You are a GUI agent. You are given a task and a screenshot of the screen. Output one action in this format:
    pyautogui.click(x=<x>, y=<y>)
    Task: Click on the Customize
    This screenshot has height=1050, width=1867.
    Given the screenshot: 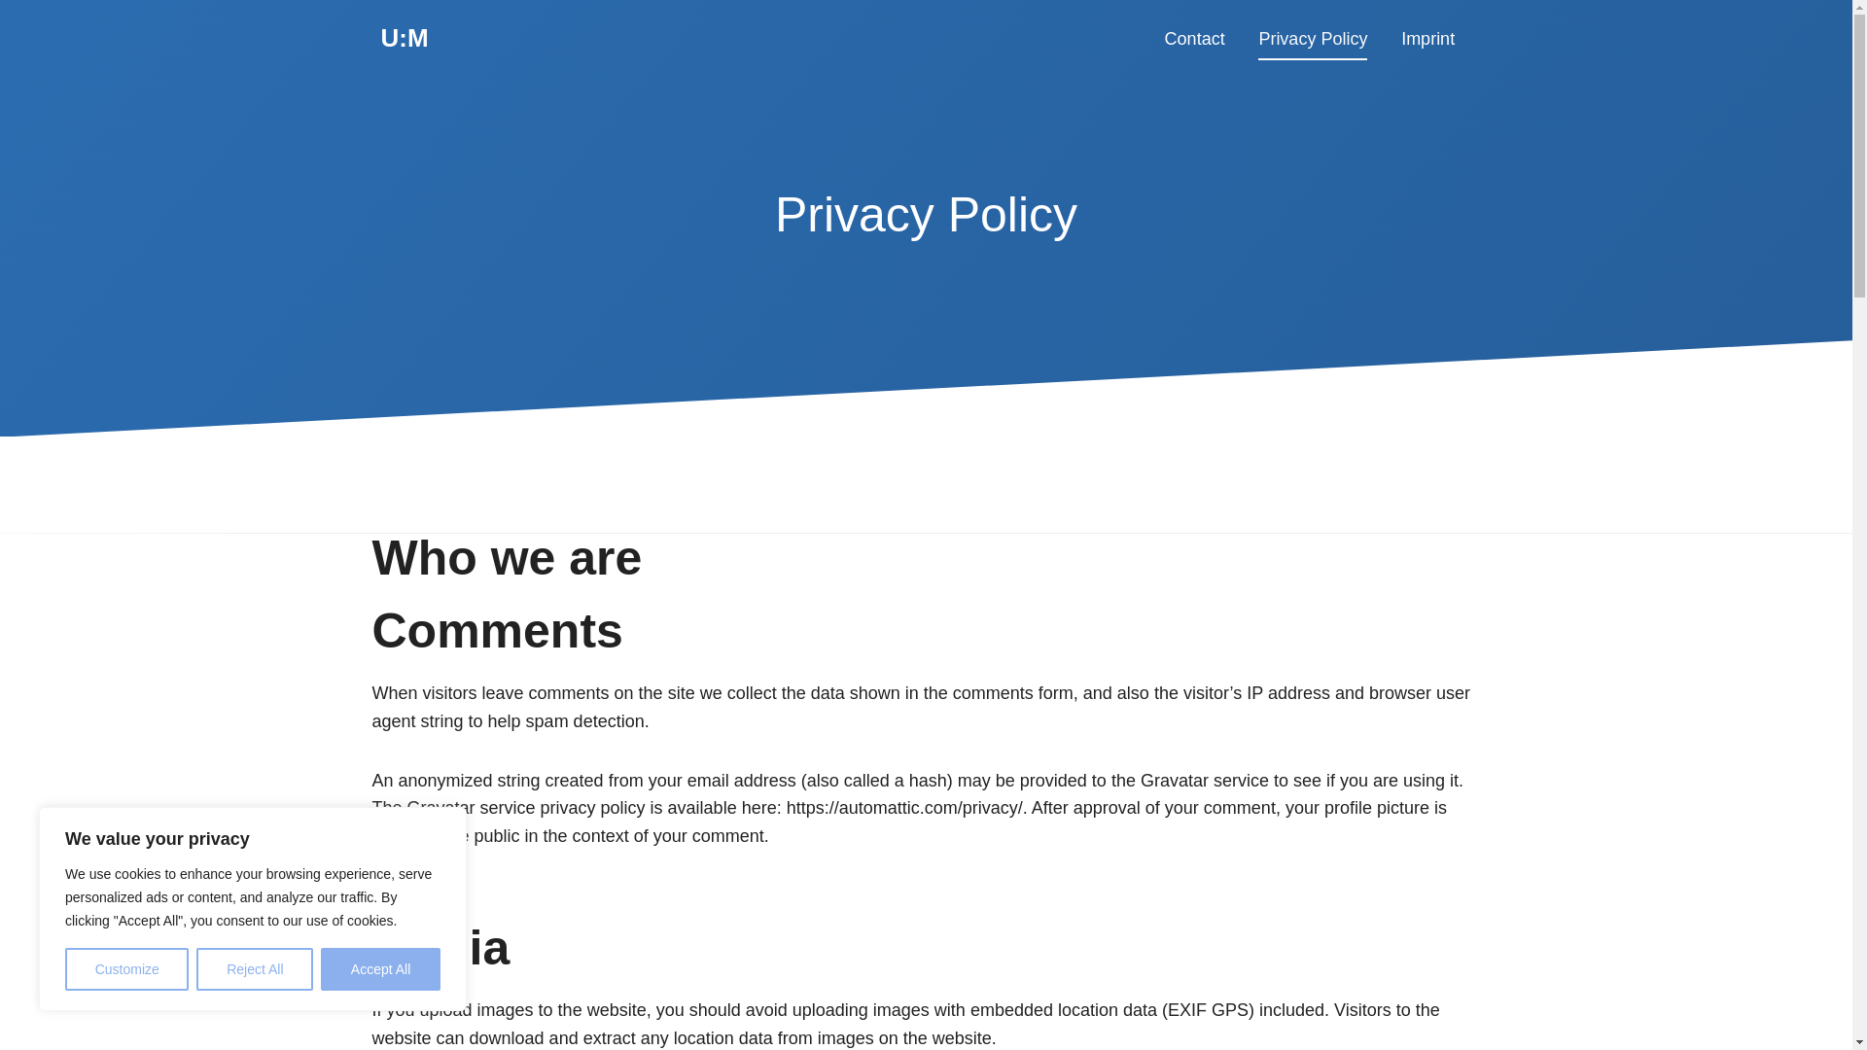 What is the action you would take?
    pyautogui.click(x=126, y=969)
    